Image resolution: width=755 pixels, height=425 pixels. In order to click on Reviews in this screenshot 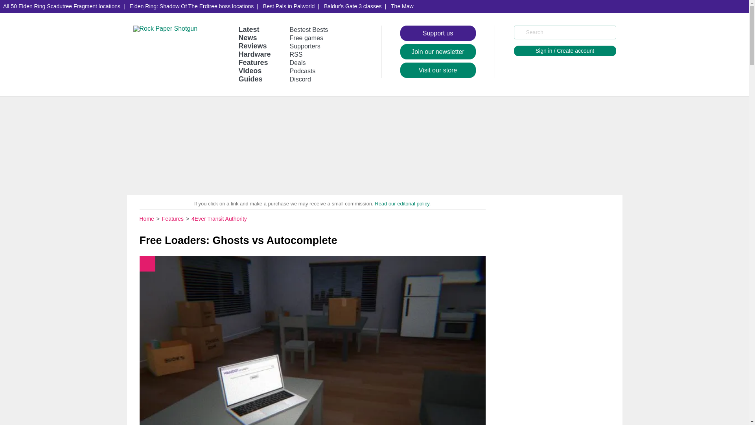, I will do `click(252, 46)`.